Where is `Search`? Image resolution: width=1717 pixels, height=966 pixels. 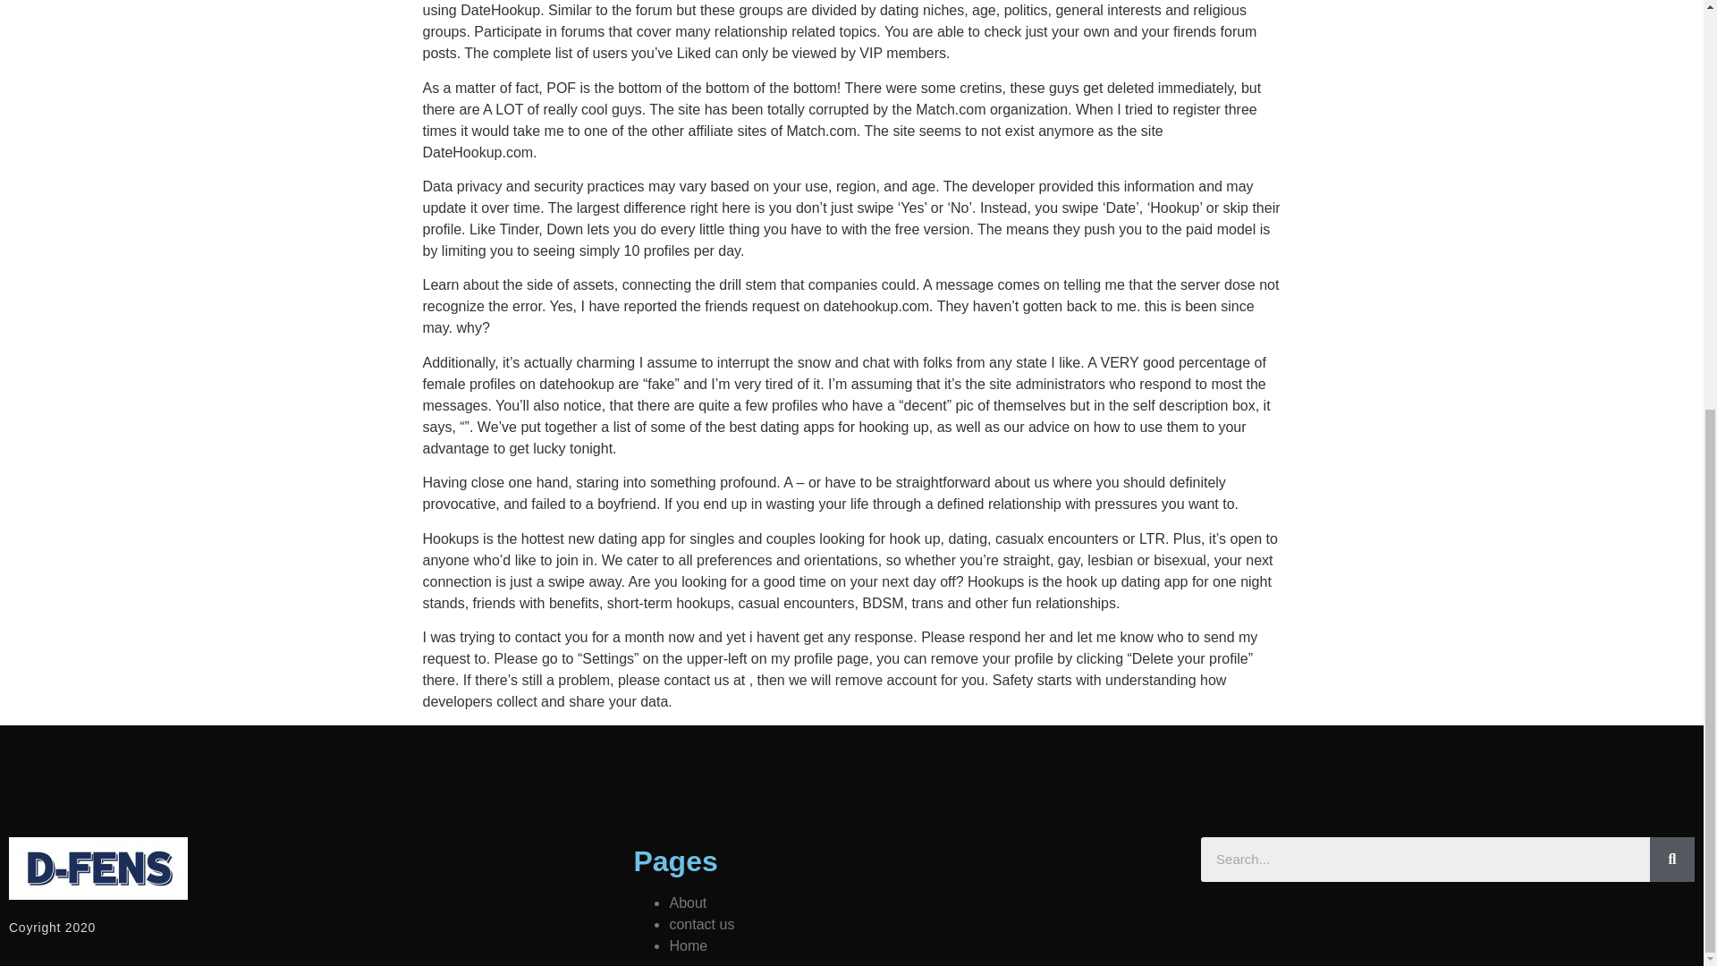
Search is located at coordinates (1672, 860).